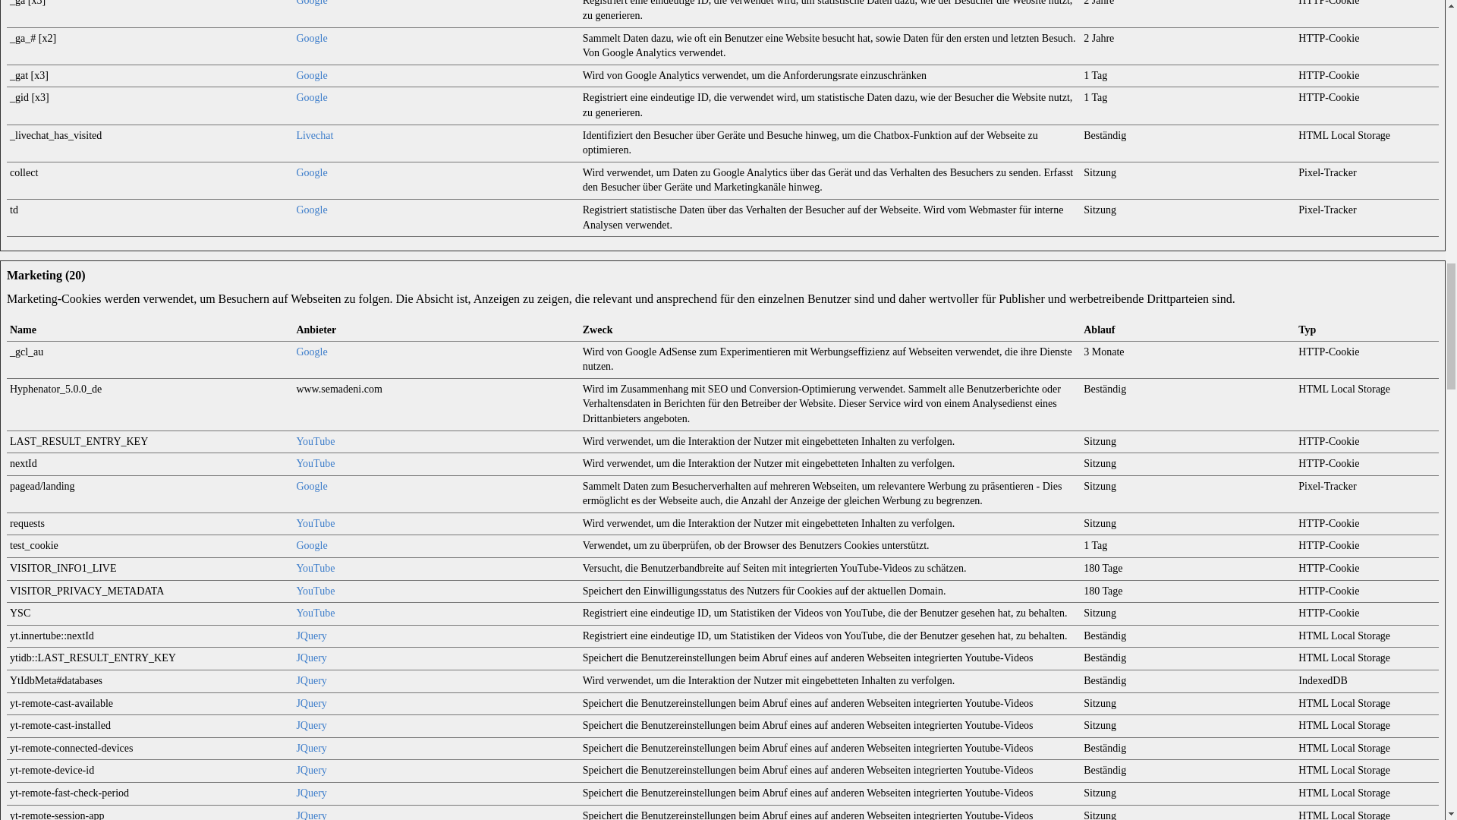 This screenshot has width=1457, height=820. What do you see at coordinates (311, 3) in the screenshot?
I see `Google` at bounding box center [311, 3].